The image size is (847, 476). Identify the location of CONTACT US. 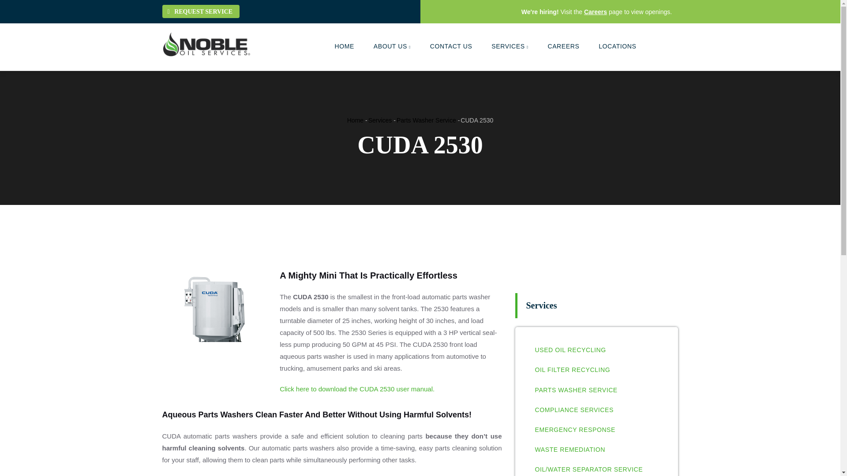
(451, 46).